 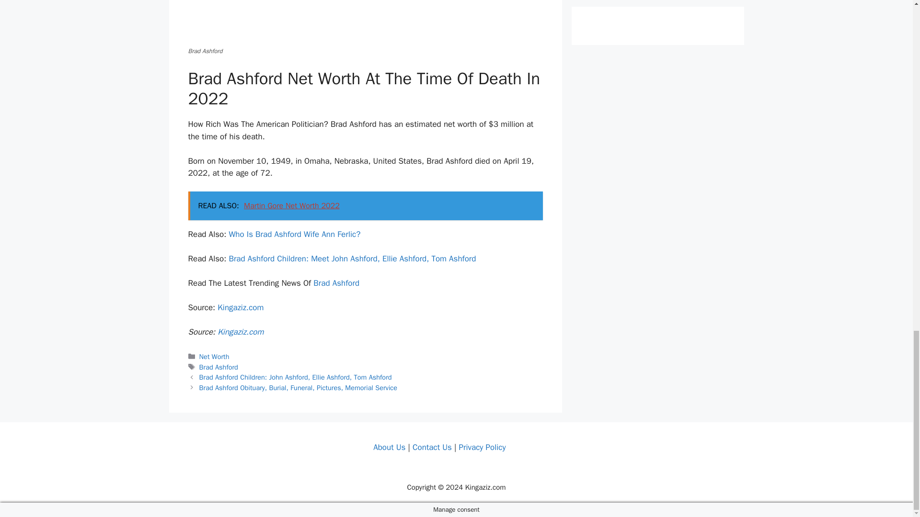 What do you see at coordinates (240, 332) in the screenshot?
I see `Kingaziz.com` at bounding box center [240, 332].